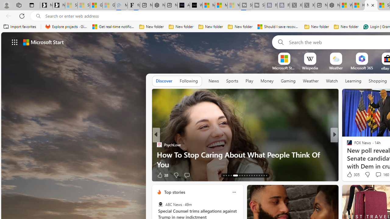 The width and height of the screenshot is (390, 219). Describe the element at coordinates (278, 27) in the screenshot. I see `Should I save recovered Word documents? - Microsoft Support` at that location.